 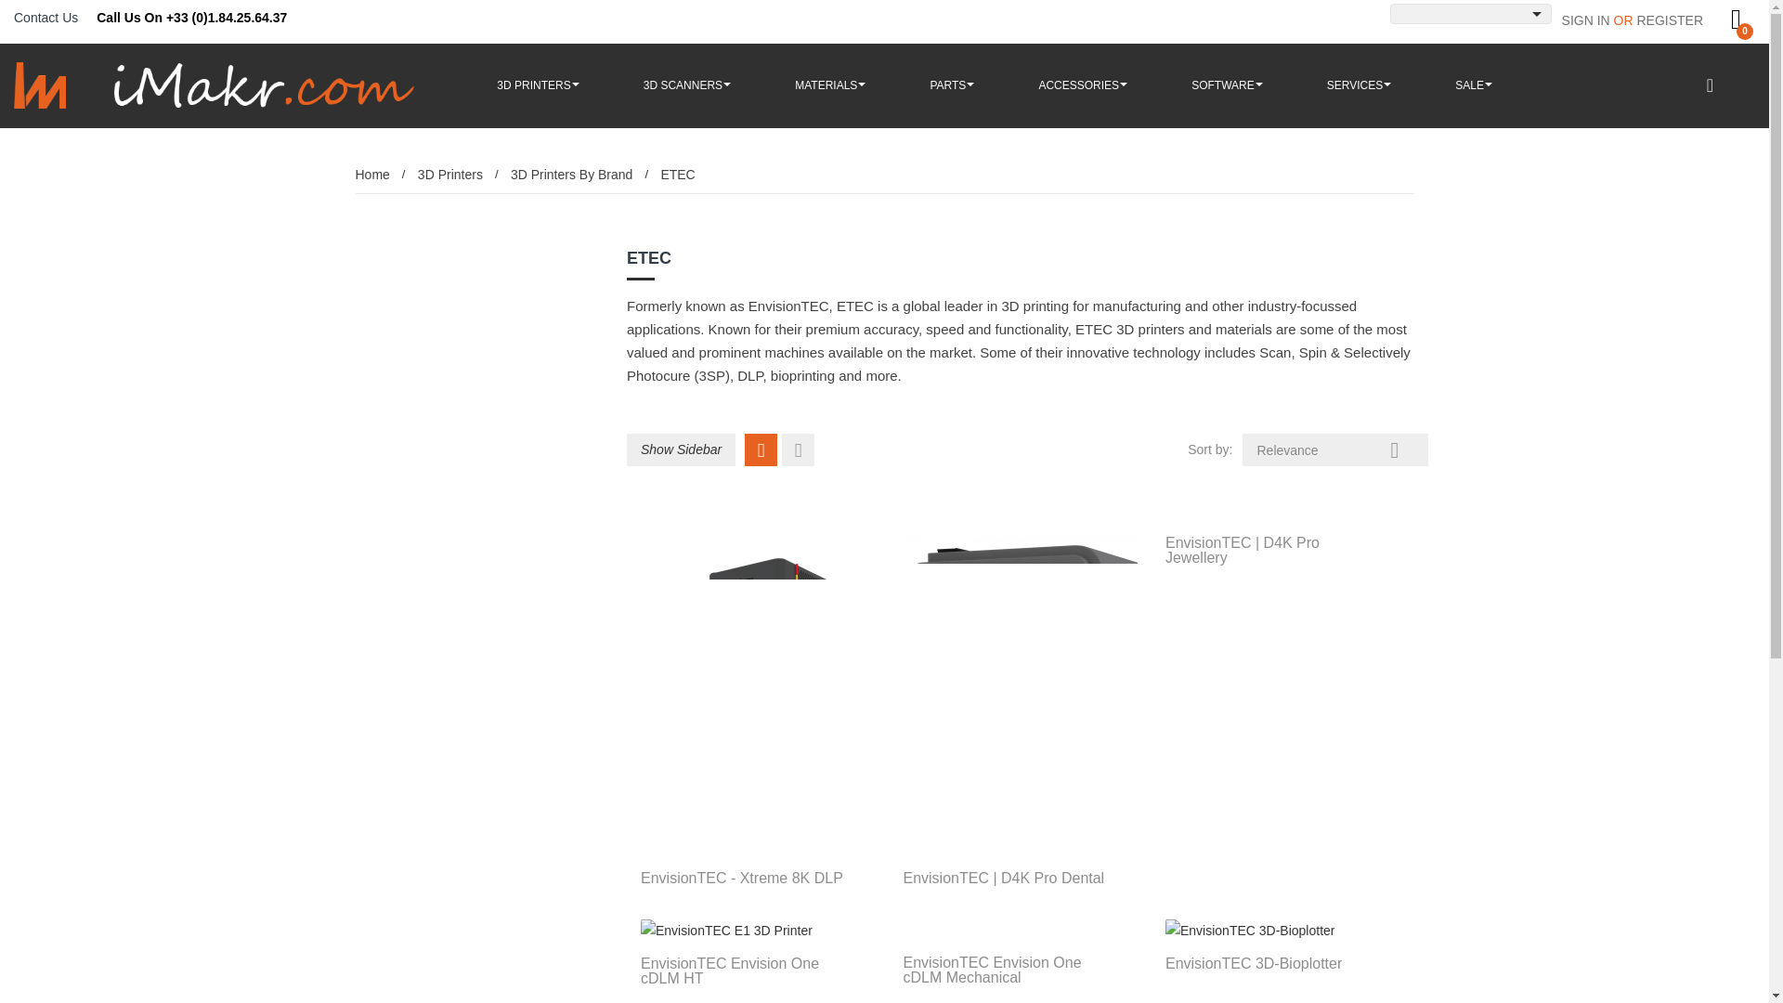 What do you see at coordinates (1587, 20) in the screenshot?
I see `Log in to your customer account` at bounding box center [1587, 20].